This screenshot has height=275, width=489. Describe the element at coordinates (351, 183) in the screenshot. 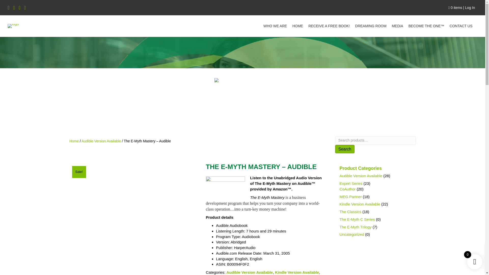

I see `Expert Series` at that location.